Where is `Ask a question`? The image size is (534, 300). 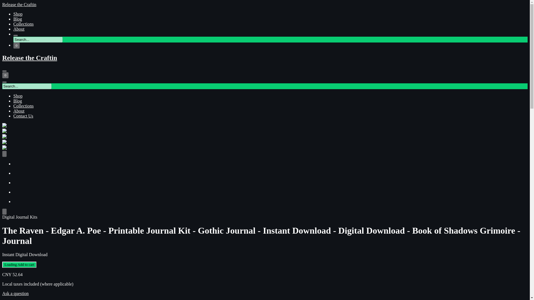
Ask a question is located at coordinates (15, 293).